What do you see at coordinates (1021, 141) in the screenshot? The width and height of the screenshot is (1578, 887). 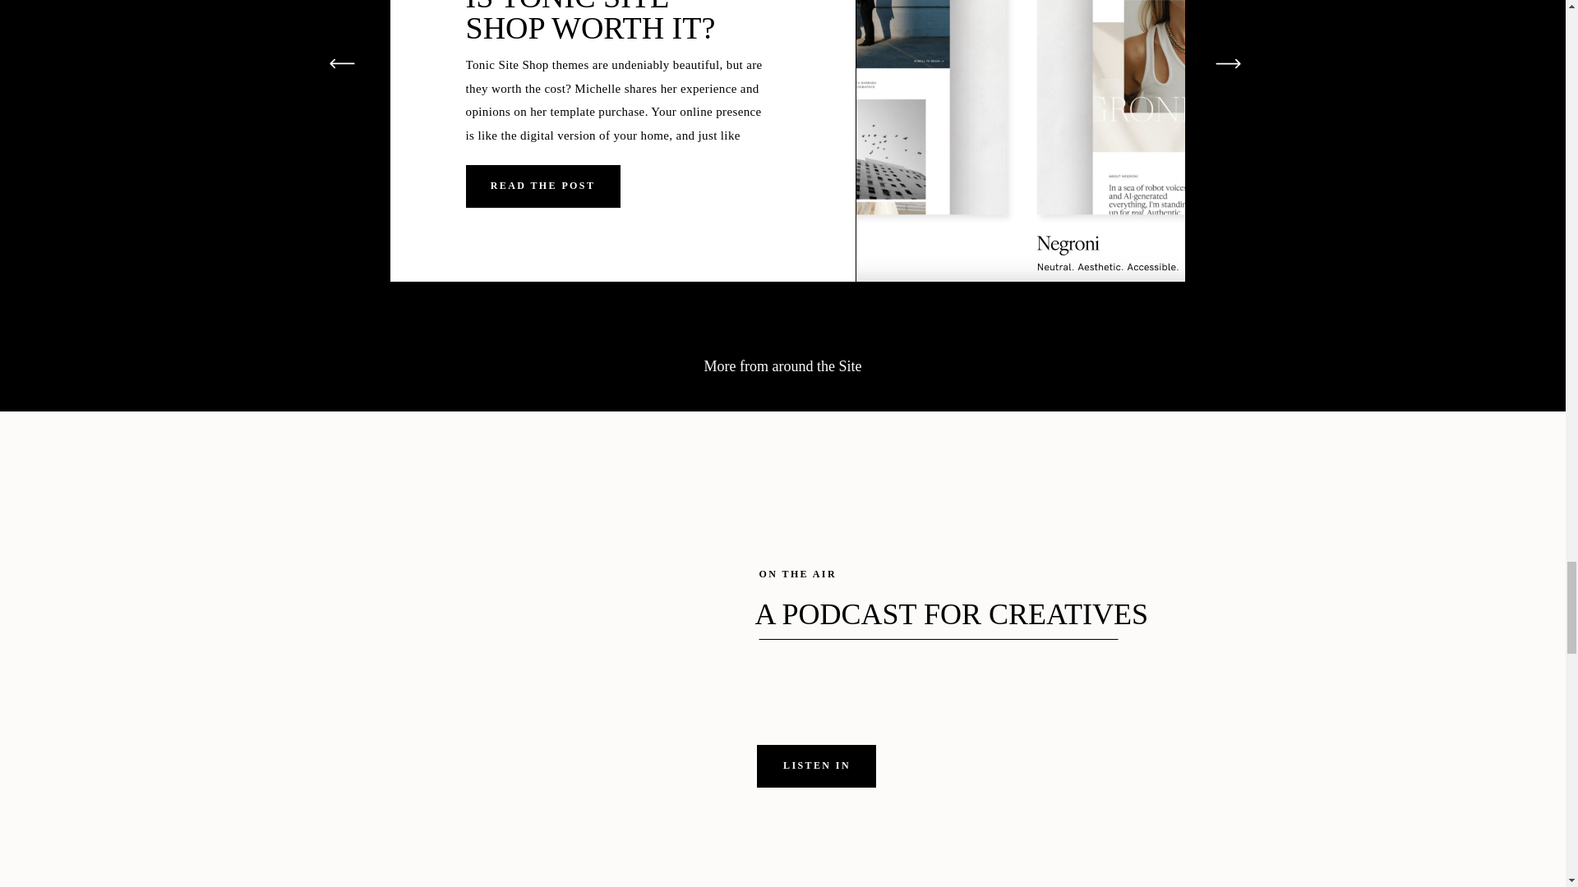 I see `Is Tonic Site Shop Worth It?` at bounding box center [1021, 141].